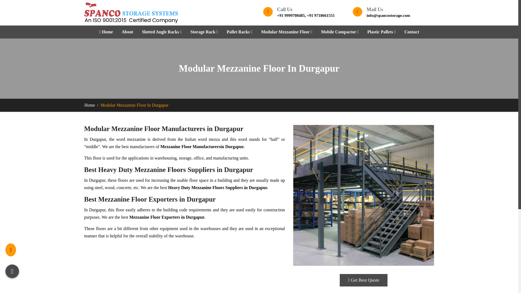 The image size is (521, 293). Describe the element at coordinates (131, 12) in the screenshot. I see `Spanco Storage Systems` at that location.